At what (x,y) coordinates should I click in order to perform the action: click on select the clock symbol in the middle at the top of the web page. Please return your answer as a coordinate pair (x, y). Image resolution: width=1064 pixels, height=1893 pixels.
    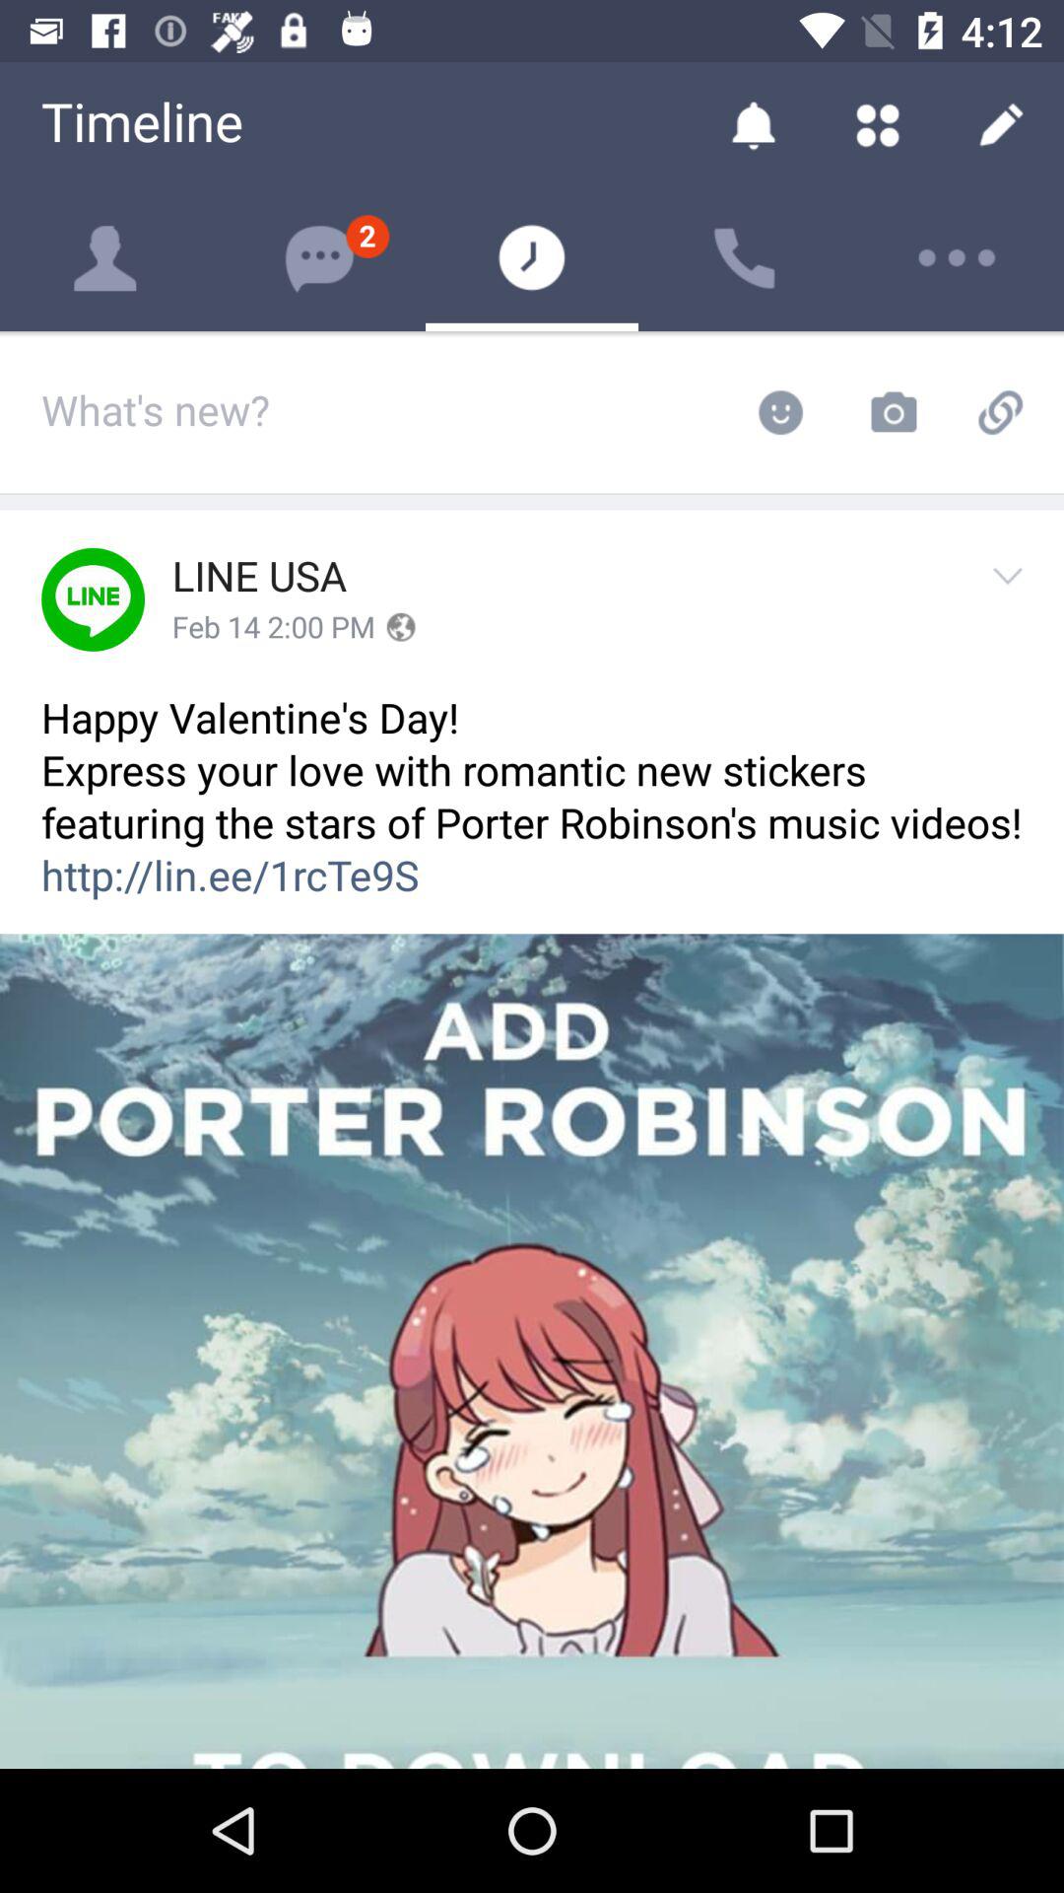
    Looking at the image, I should click on (532, 257).